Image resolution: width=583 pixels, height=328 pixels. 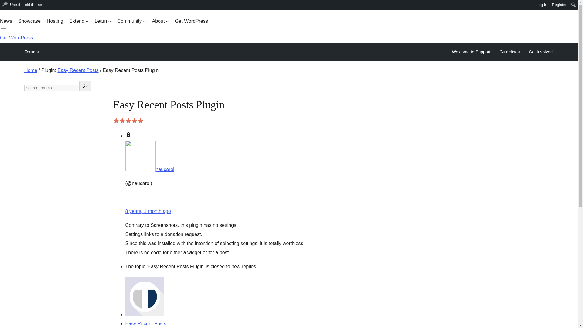 What do you see at coordinates (191, 21) in the screenshot?
I see `Get WordPress` at bounding box center [191, 21].